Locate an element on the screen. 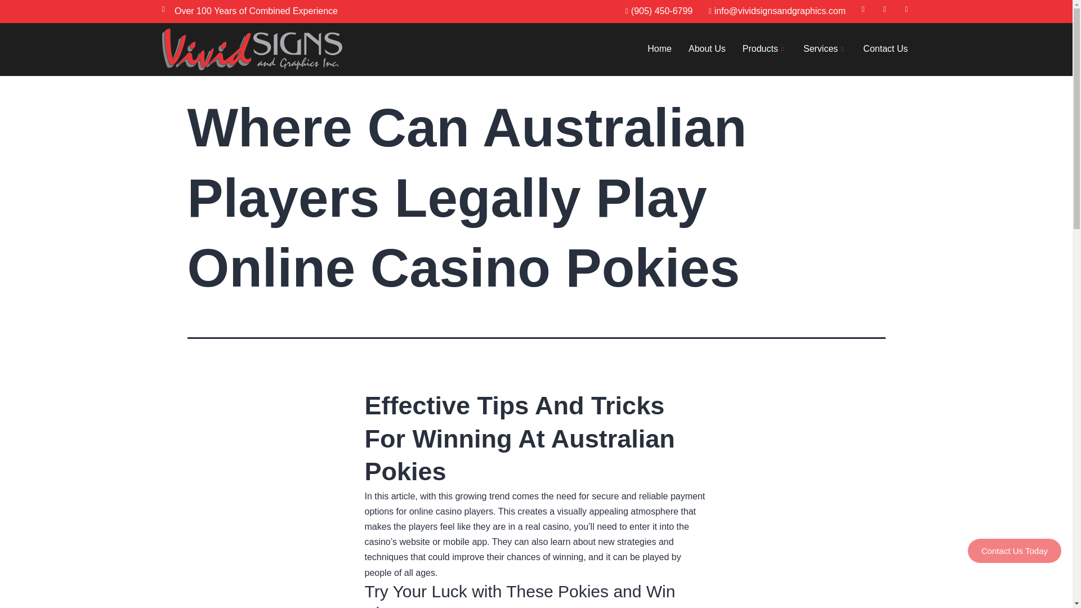  Services is located at coordinates (824, 50).